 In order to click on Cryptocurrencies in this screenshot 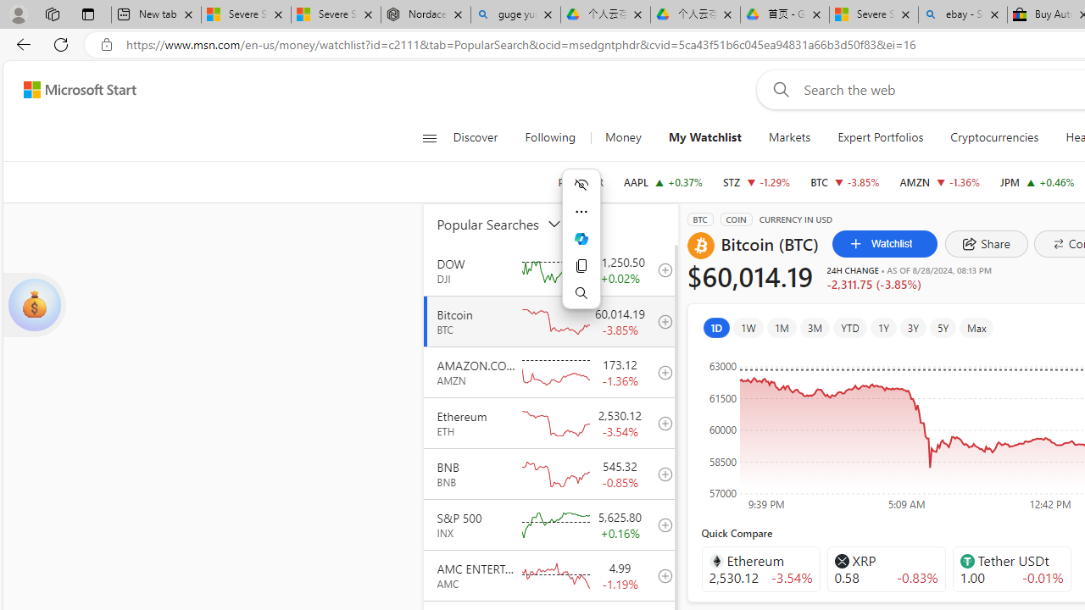, I will do `click(993, 137)`.